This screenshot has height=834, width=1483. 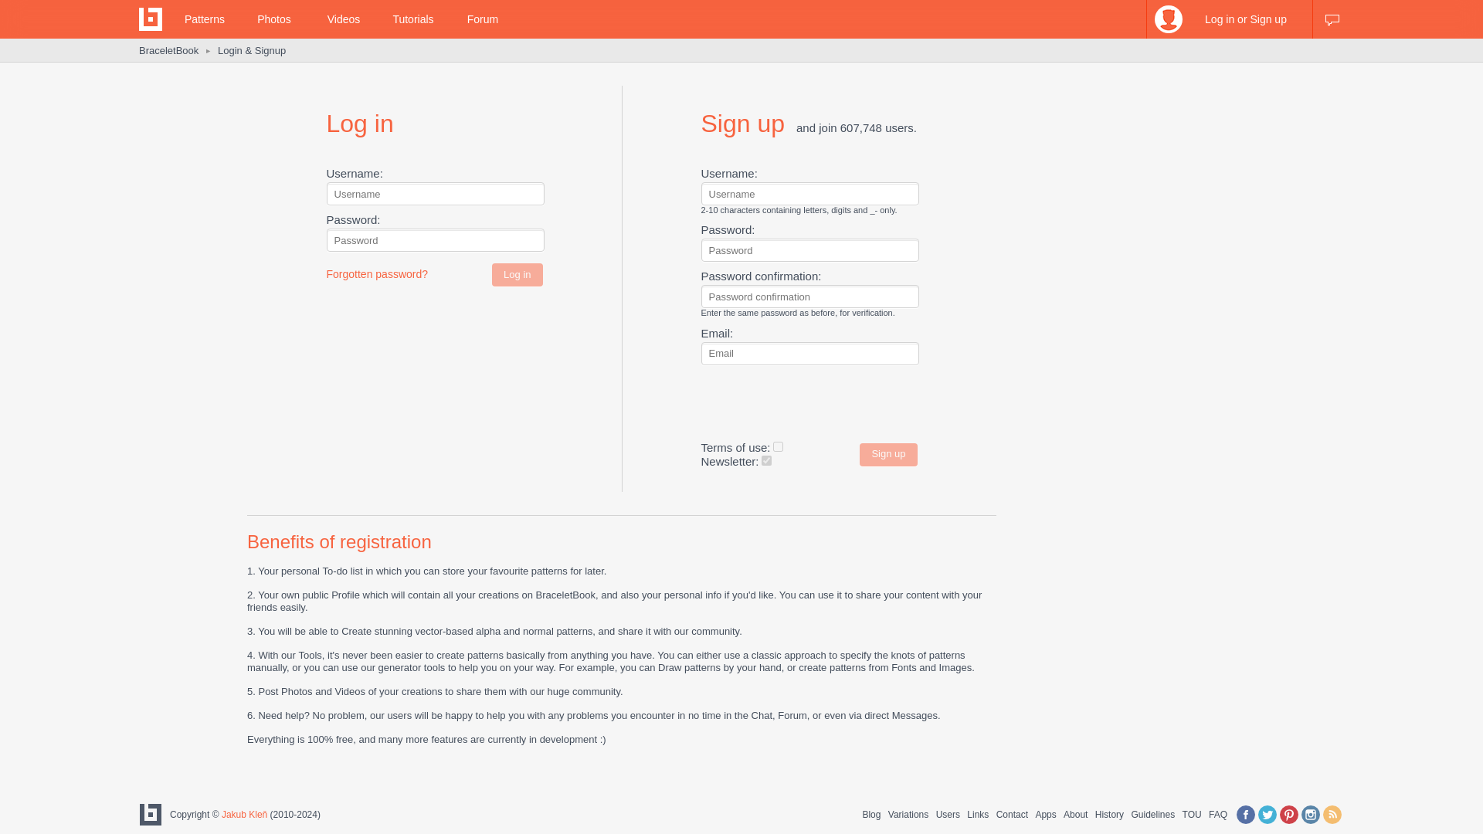 I want to click on FAQ, so click(x=1217, y=814).